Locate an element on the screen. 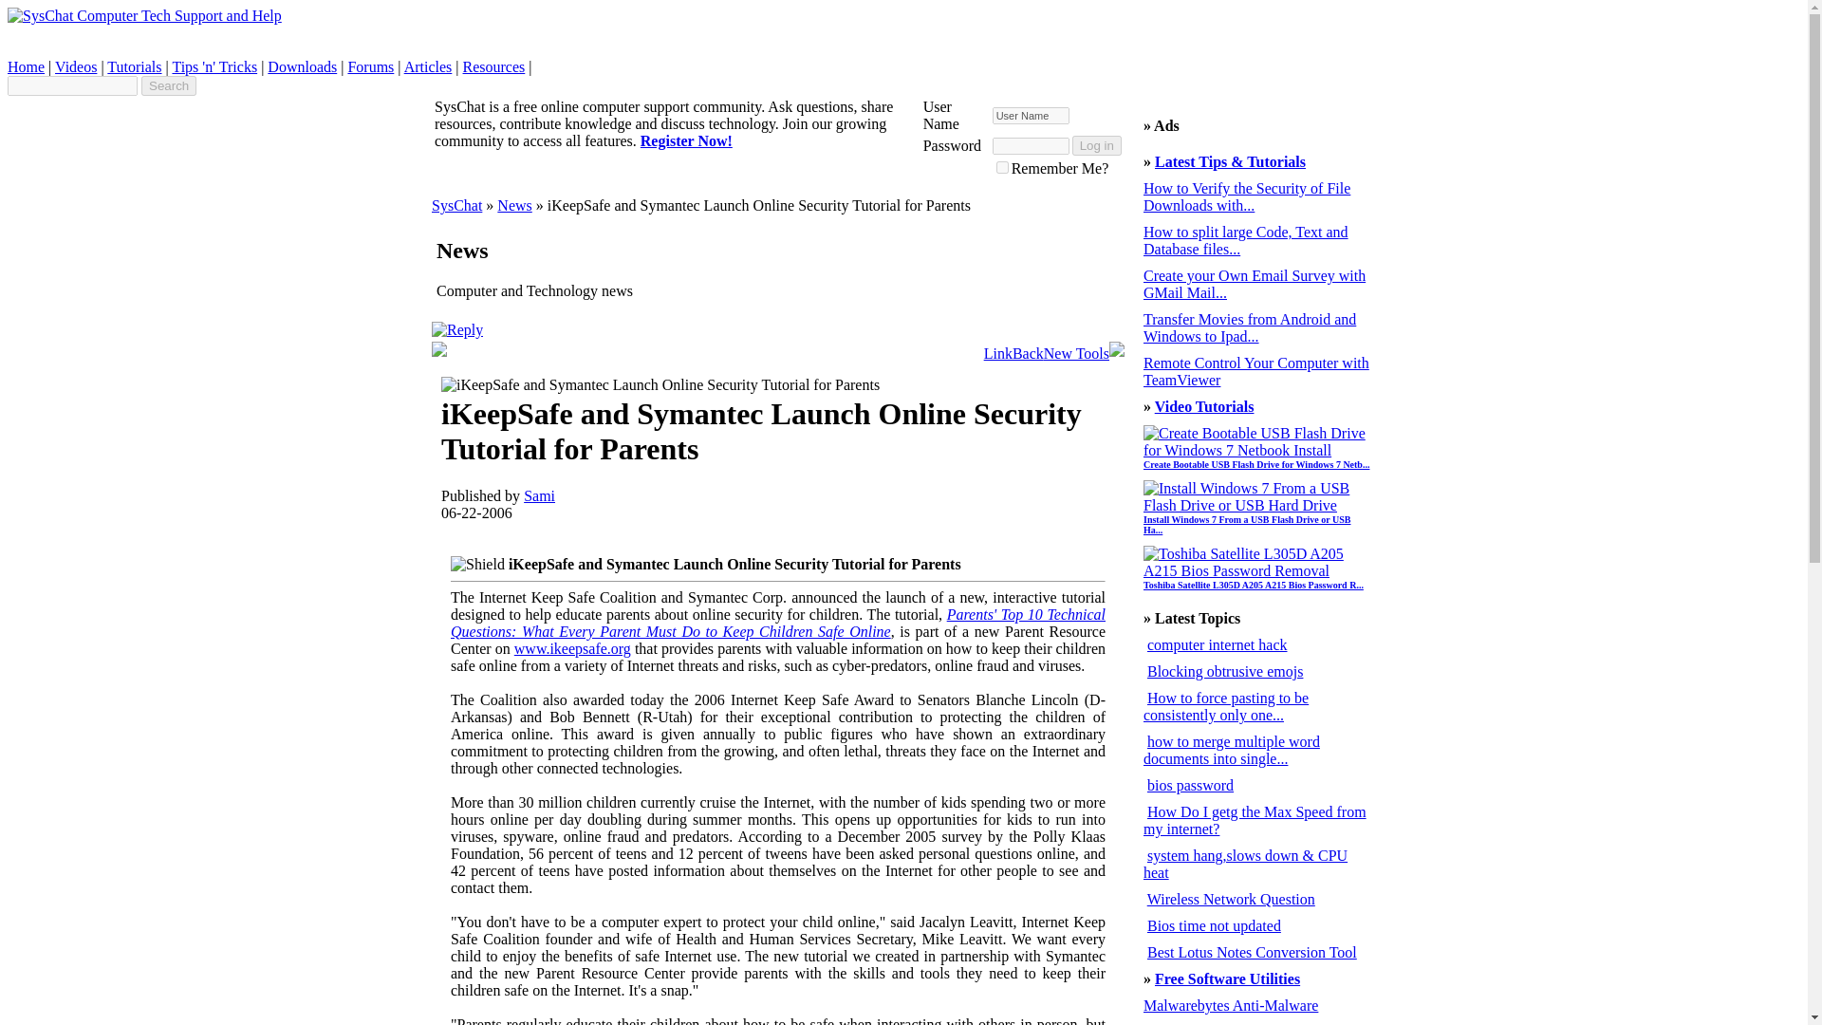  SysChat is located at coordinates (457, 205).